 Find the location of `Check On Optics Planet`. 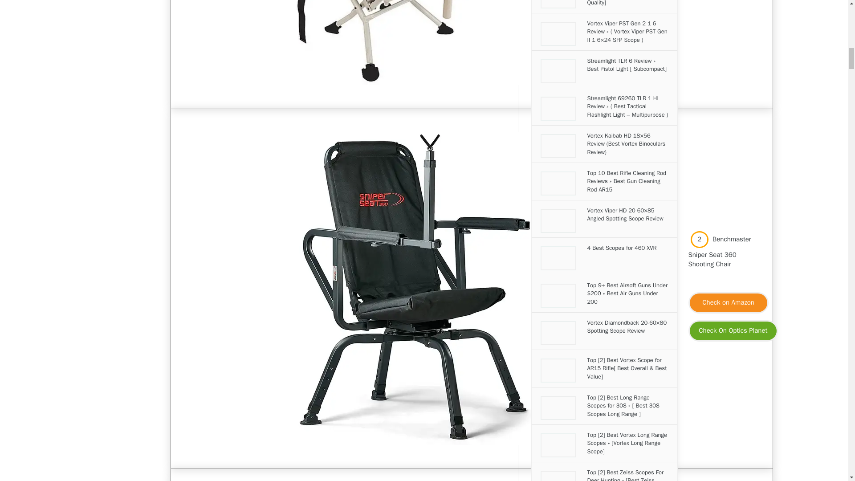

Check On Optics Planet is located at coordinates (733, 330).